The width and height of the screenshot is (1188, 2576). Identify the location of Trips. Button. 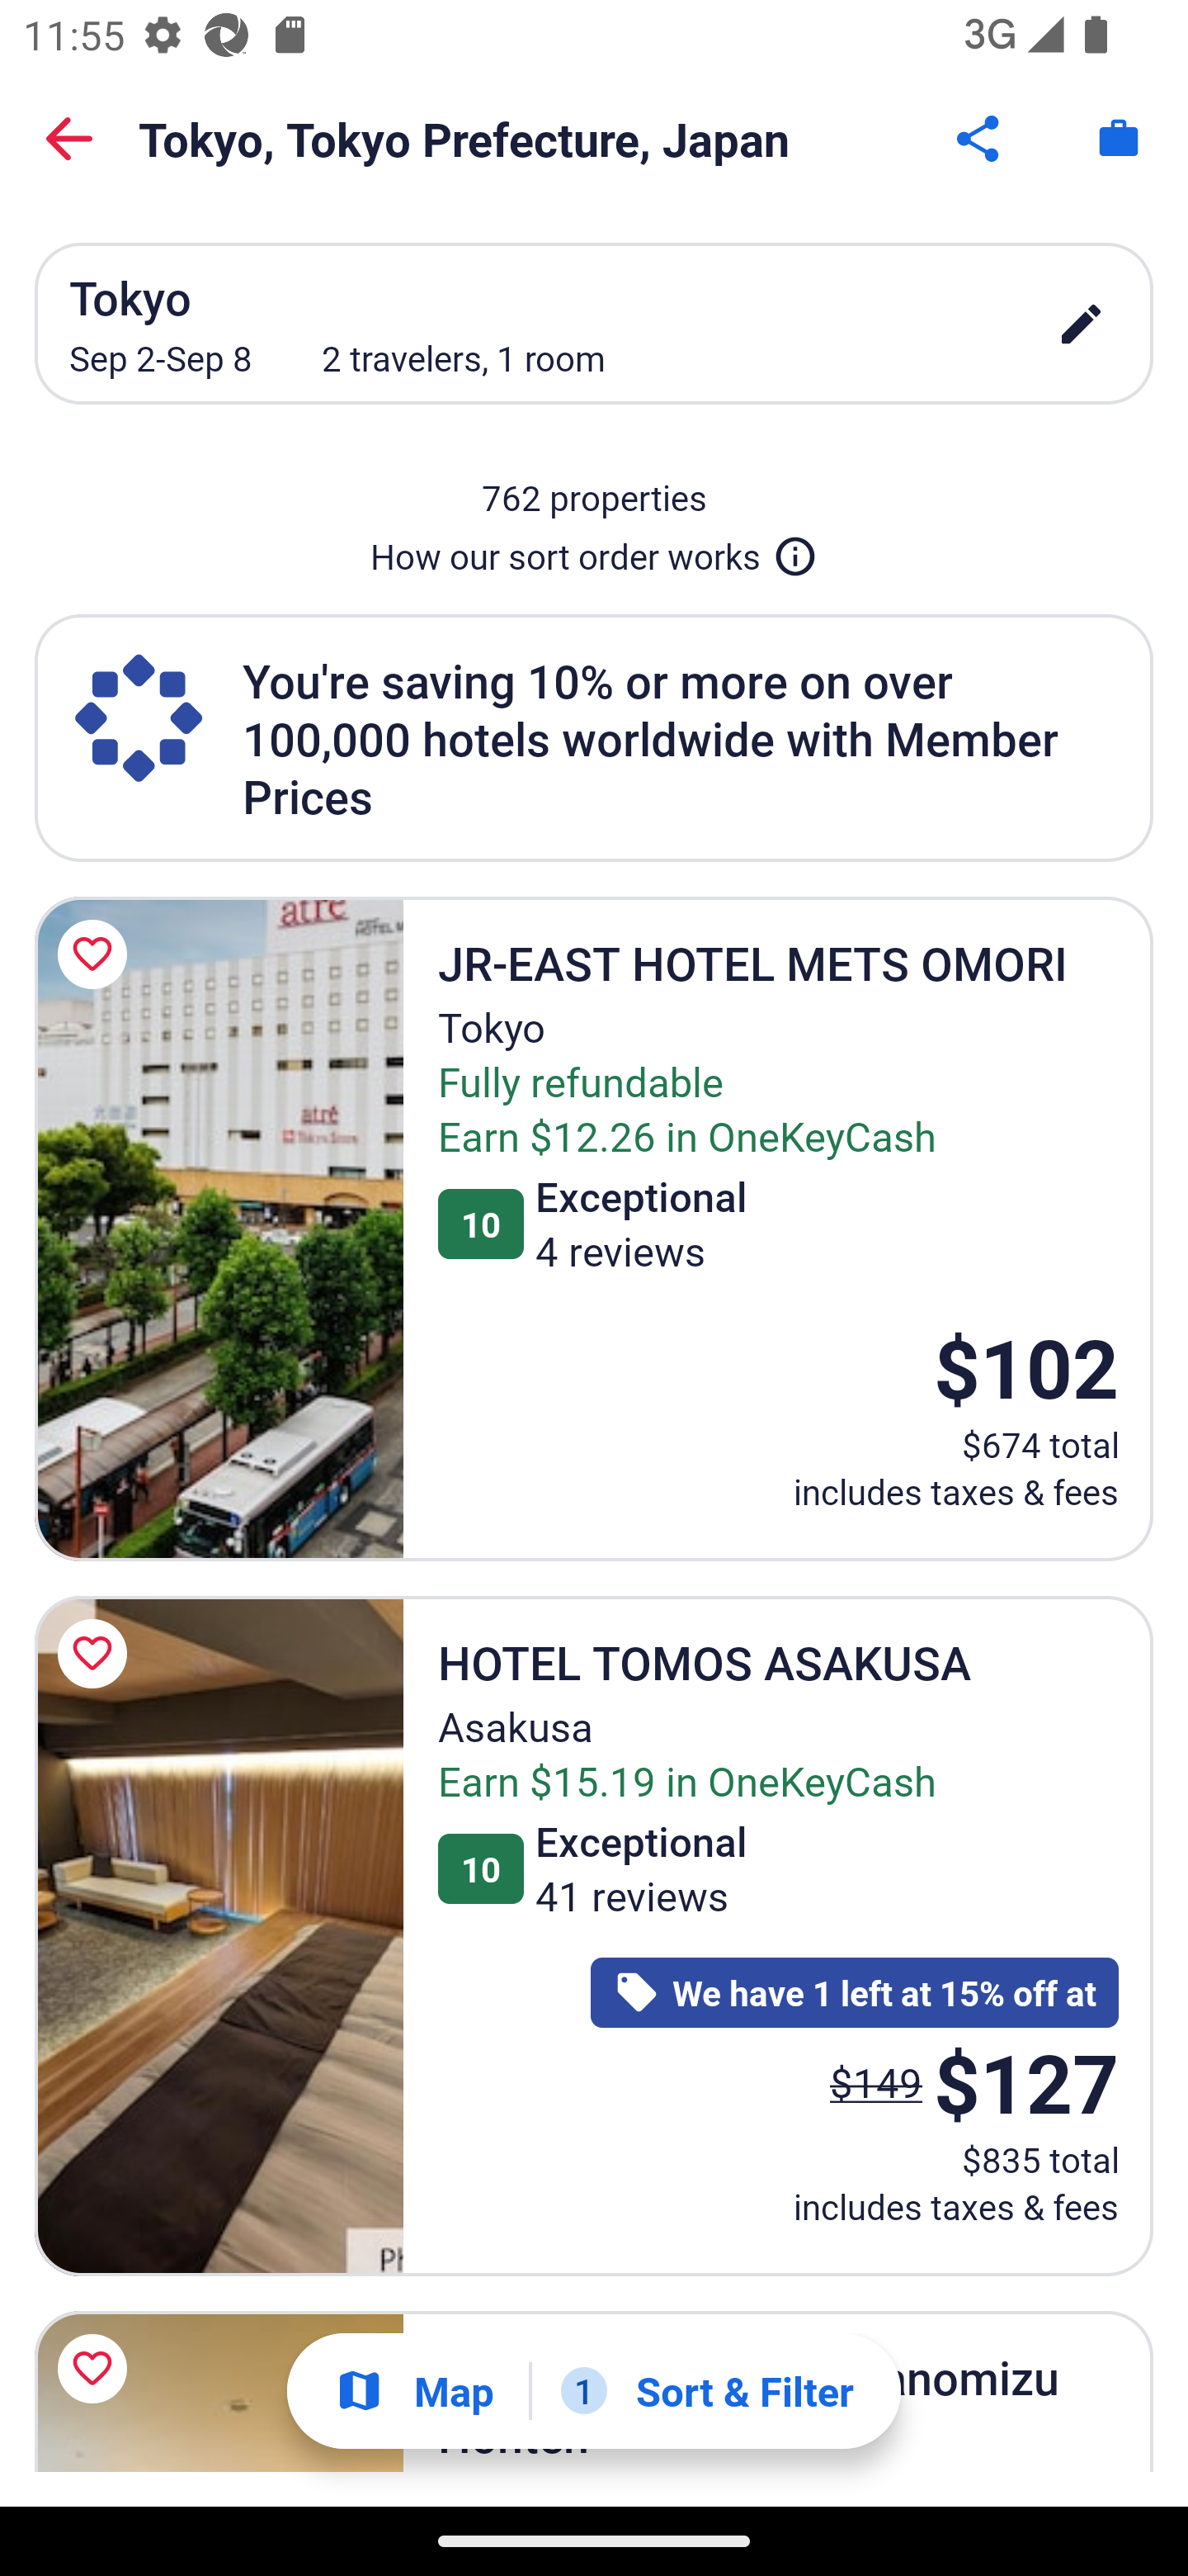
(1119, 139).